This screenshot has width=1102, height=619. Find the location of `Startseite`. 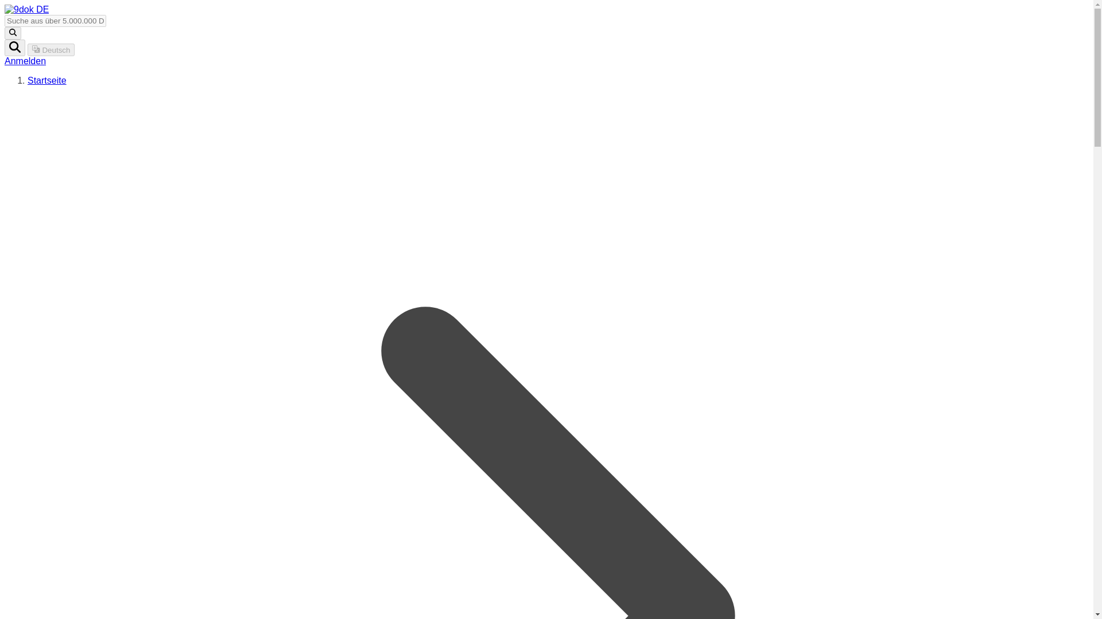

Startseite is located at coordinates (47, 80).